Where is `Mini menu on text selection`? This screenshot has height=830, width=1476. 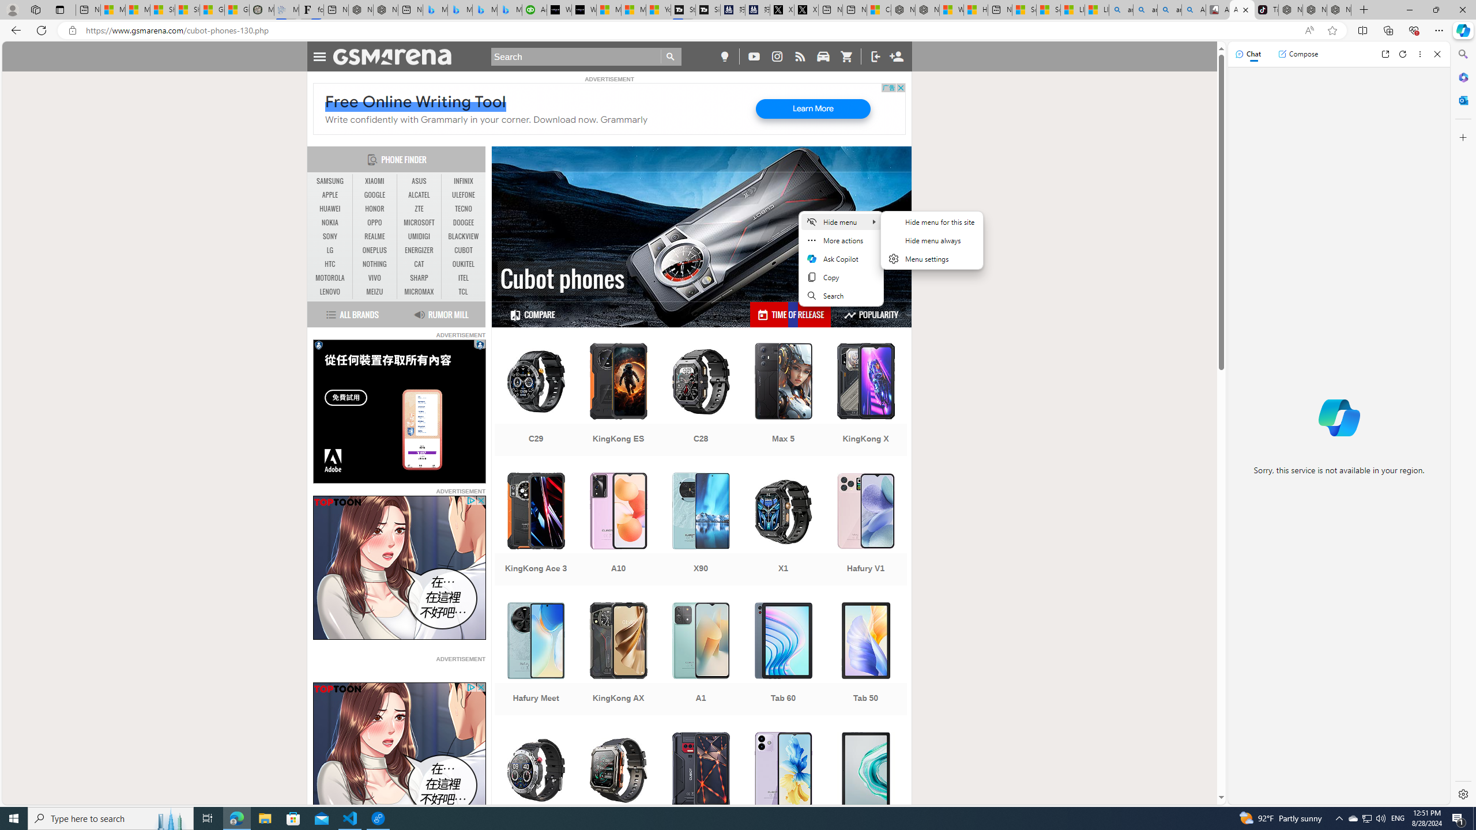
Mini menu on text selection is located at coordinates (840, 259).